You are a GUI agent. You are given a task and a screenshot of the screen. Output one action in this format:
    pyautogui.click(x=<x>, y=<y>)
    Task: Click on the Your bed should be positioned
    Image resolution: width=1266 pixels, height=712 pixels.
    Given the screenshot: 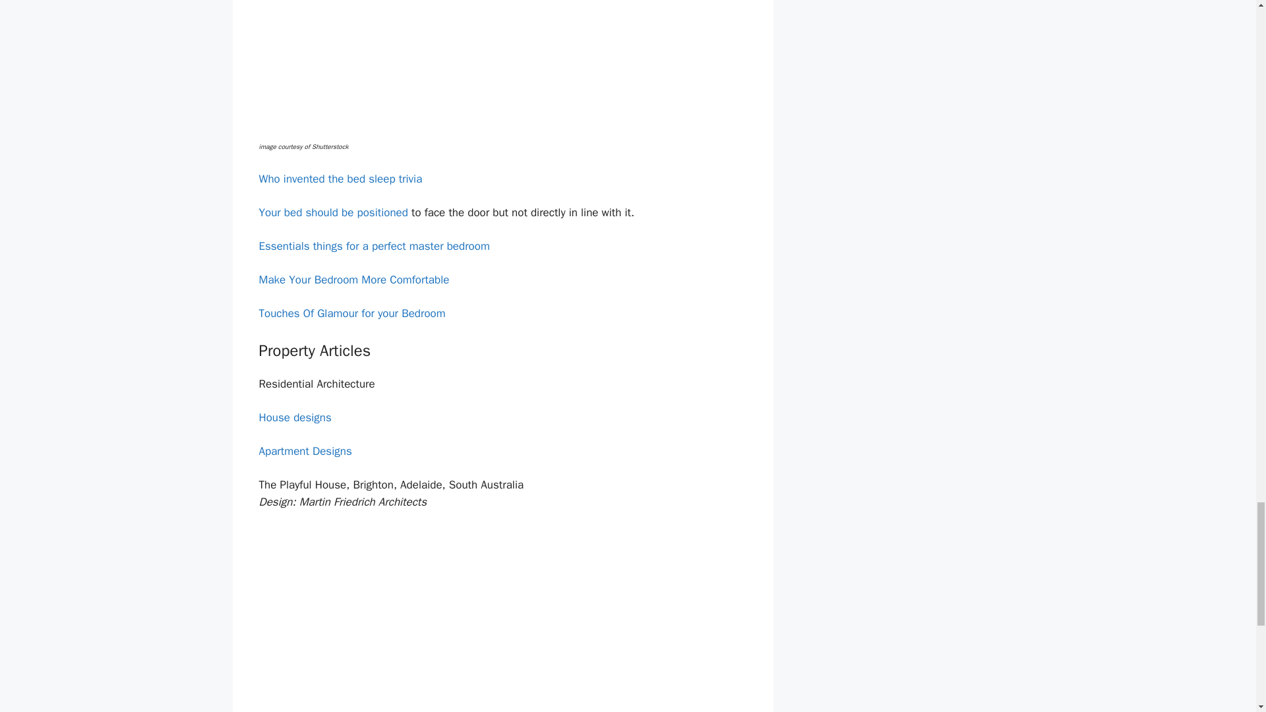 What is the action you would take?
    pyautogui.click(x=332, y=212)
    